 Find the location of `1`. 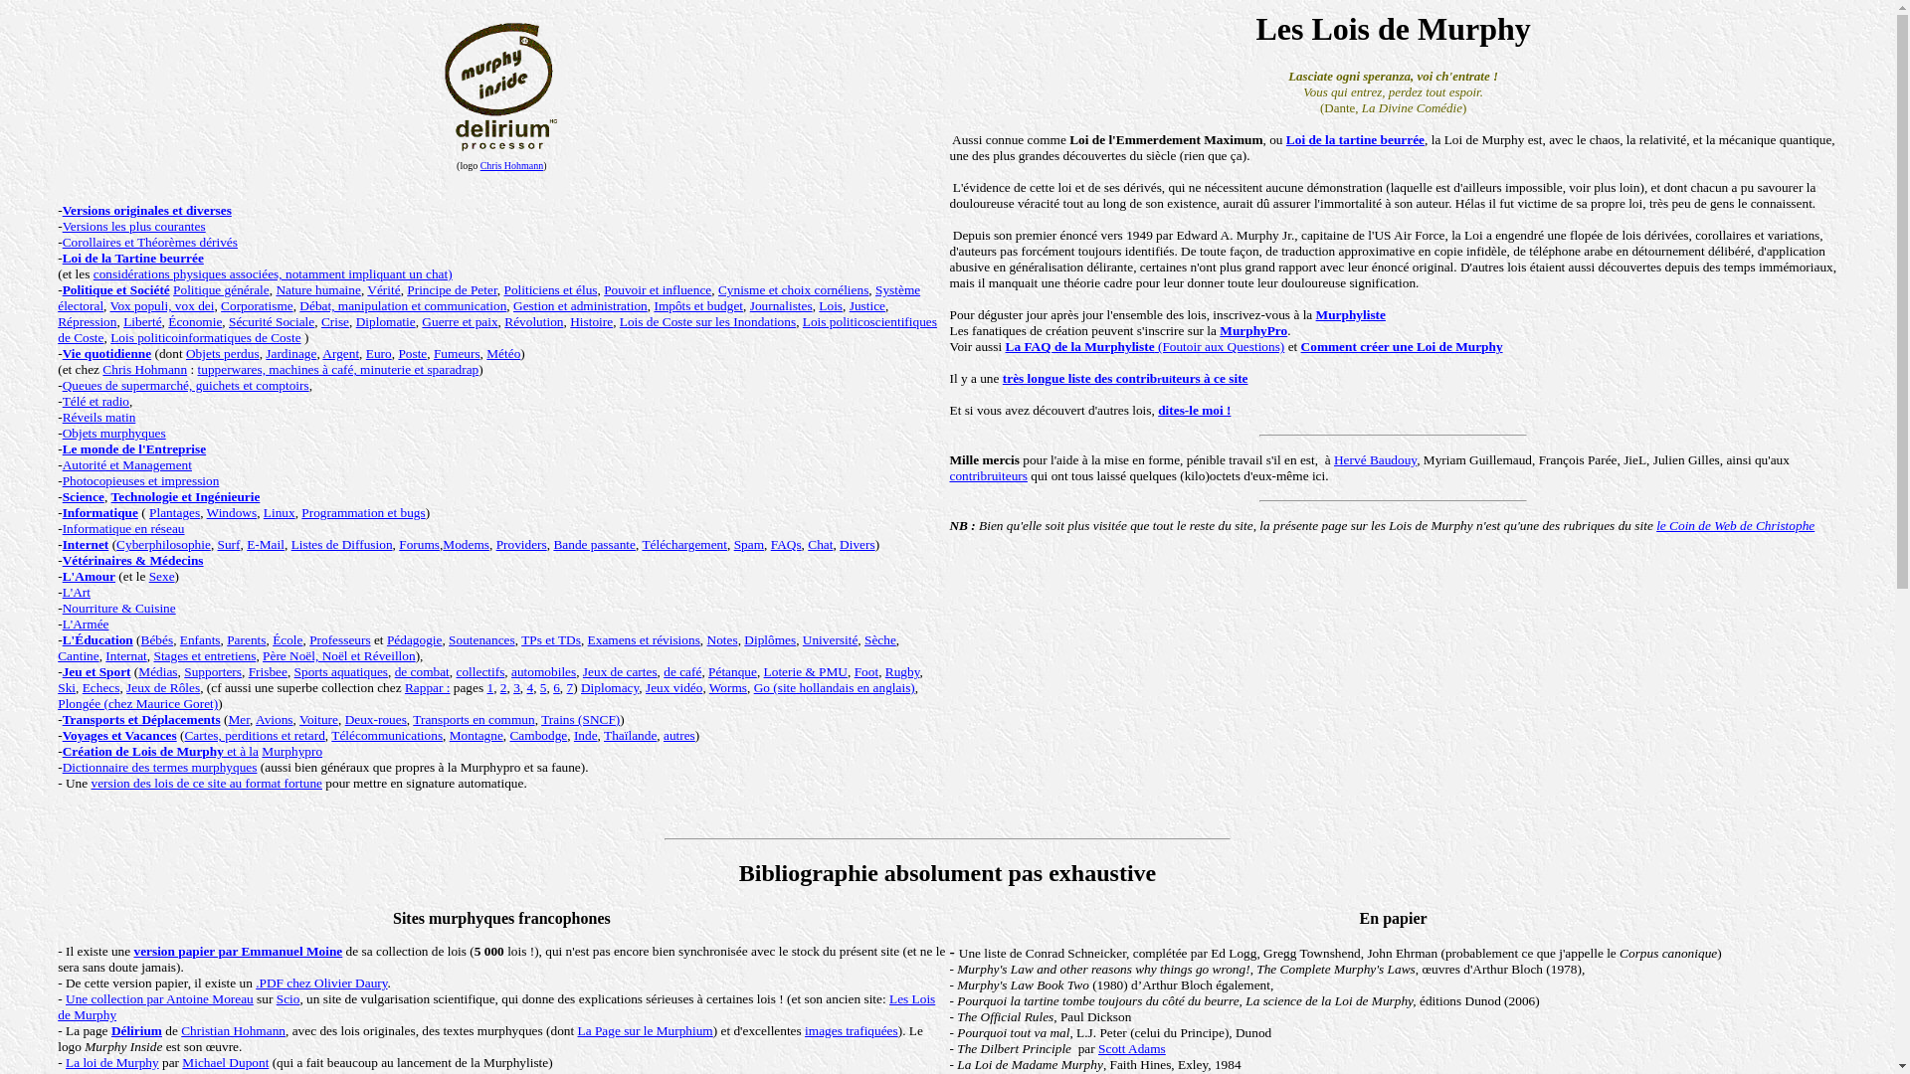

1 is located at coordinates (489, 688).